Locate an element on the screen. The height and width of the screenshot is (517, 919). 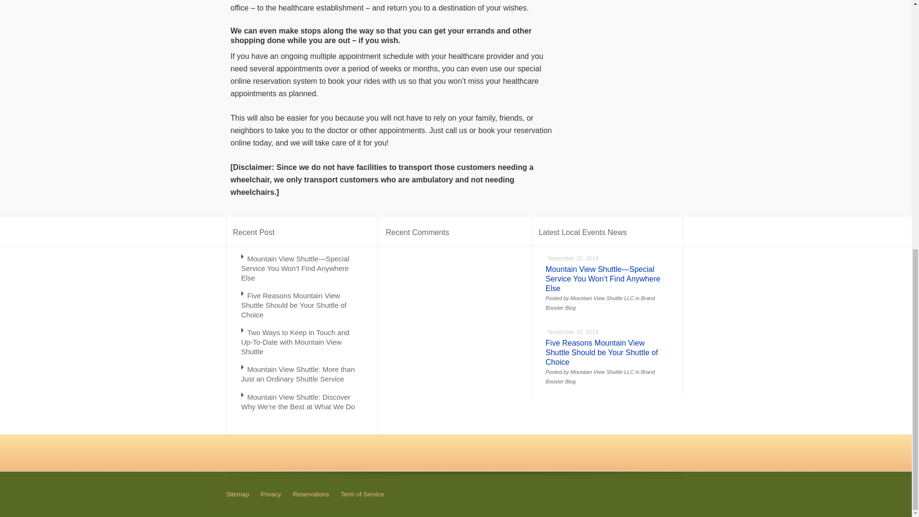
Sitemap is located at coordinates (237, 494).